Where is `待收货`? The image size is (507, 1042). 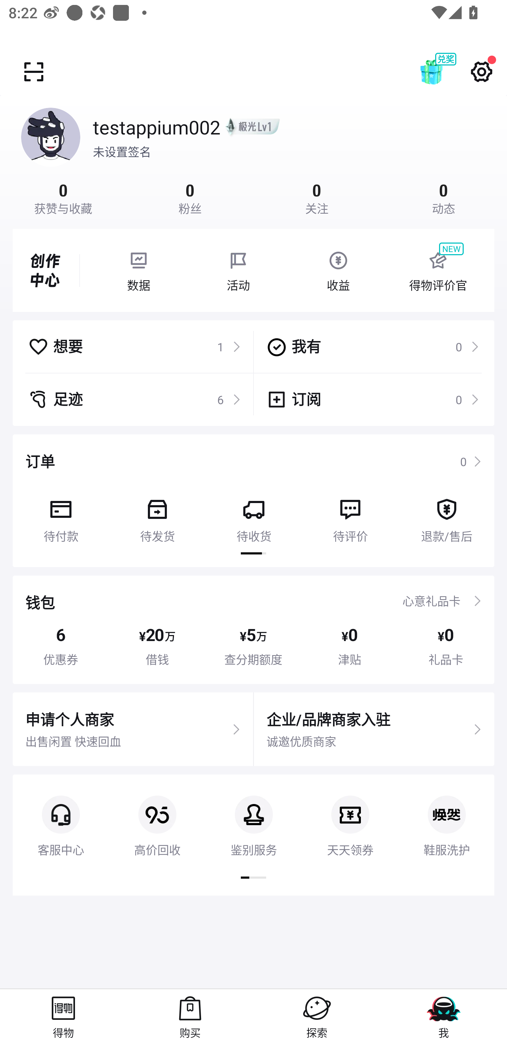
待收货 is located at coordinates (254, 516).